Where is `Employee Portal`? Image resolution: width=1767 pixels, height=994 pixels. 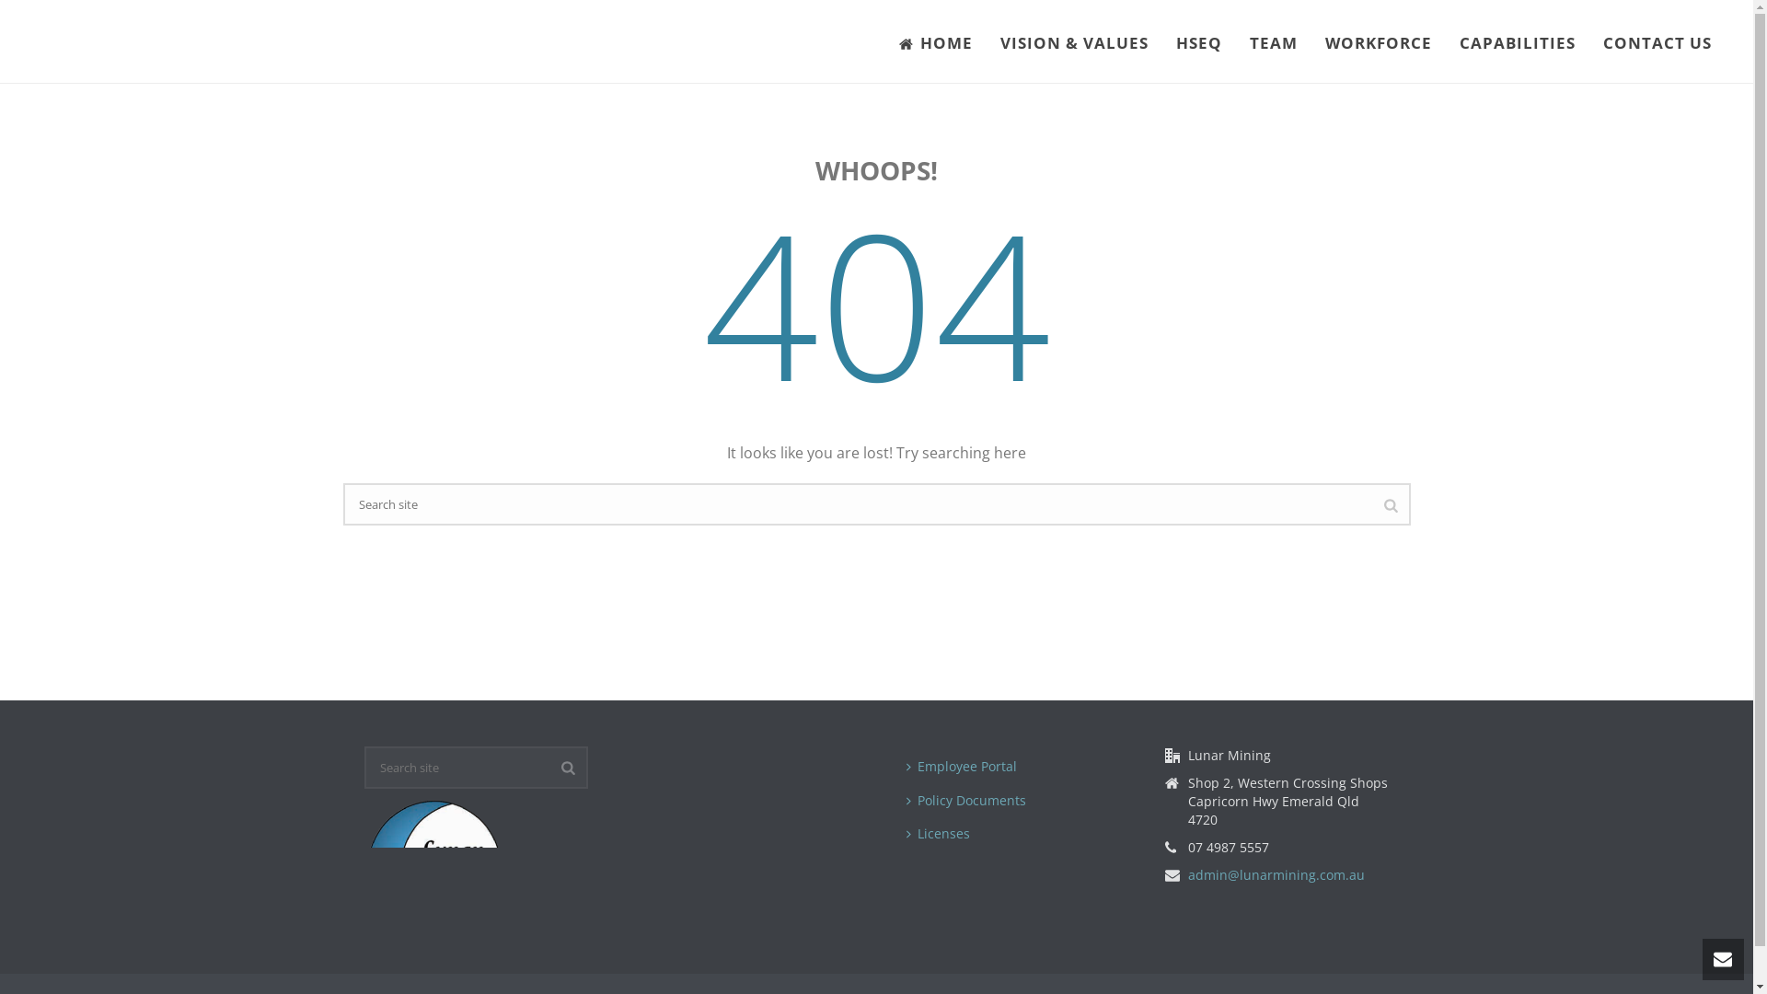 Employee Portal is located at coordinates (966, 768).